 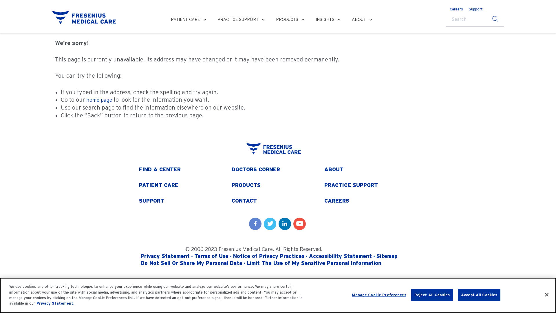 I want to click on ABOUT, so click(x=362, y=20).